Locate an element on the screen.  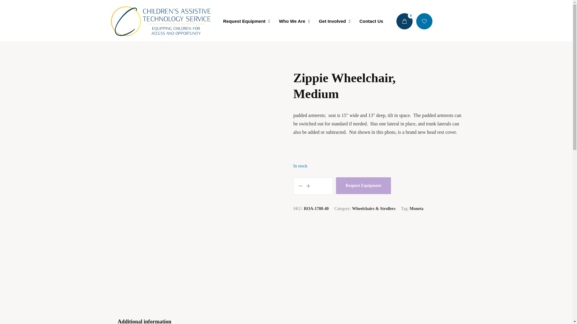
Request Equipment is located at coordinates (405, 21).